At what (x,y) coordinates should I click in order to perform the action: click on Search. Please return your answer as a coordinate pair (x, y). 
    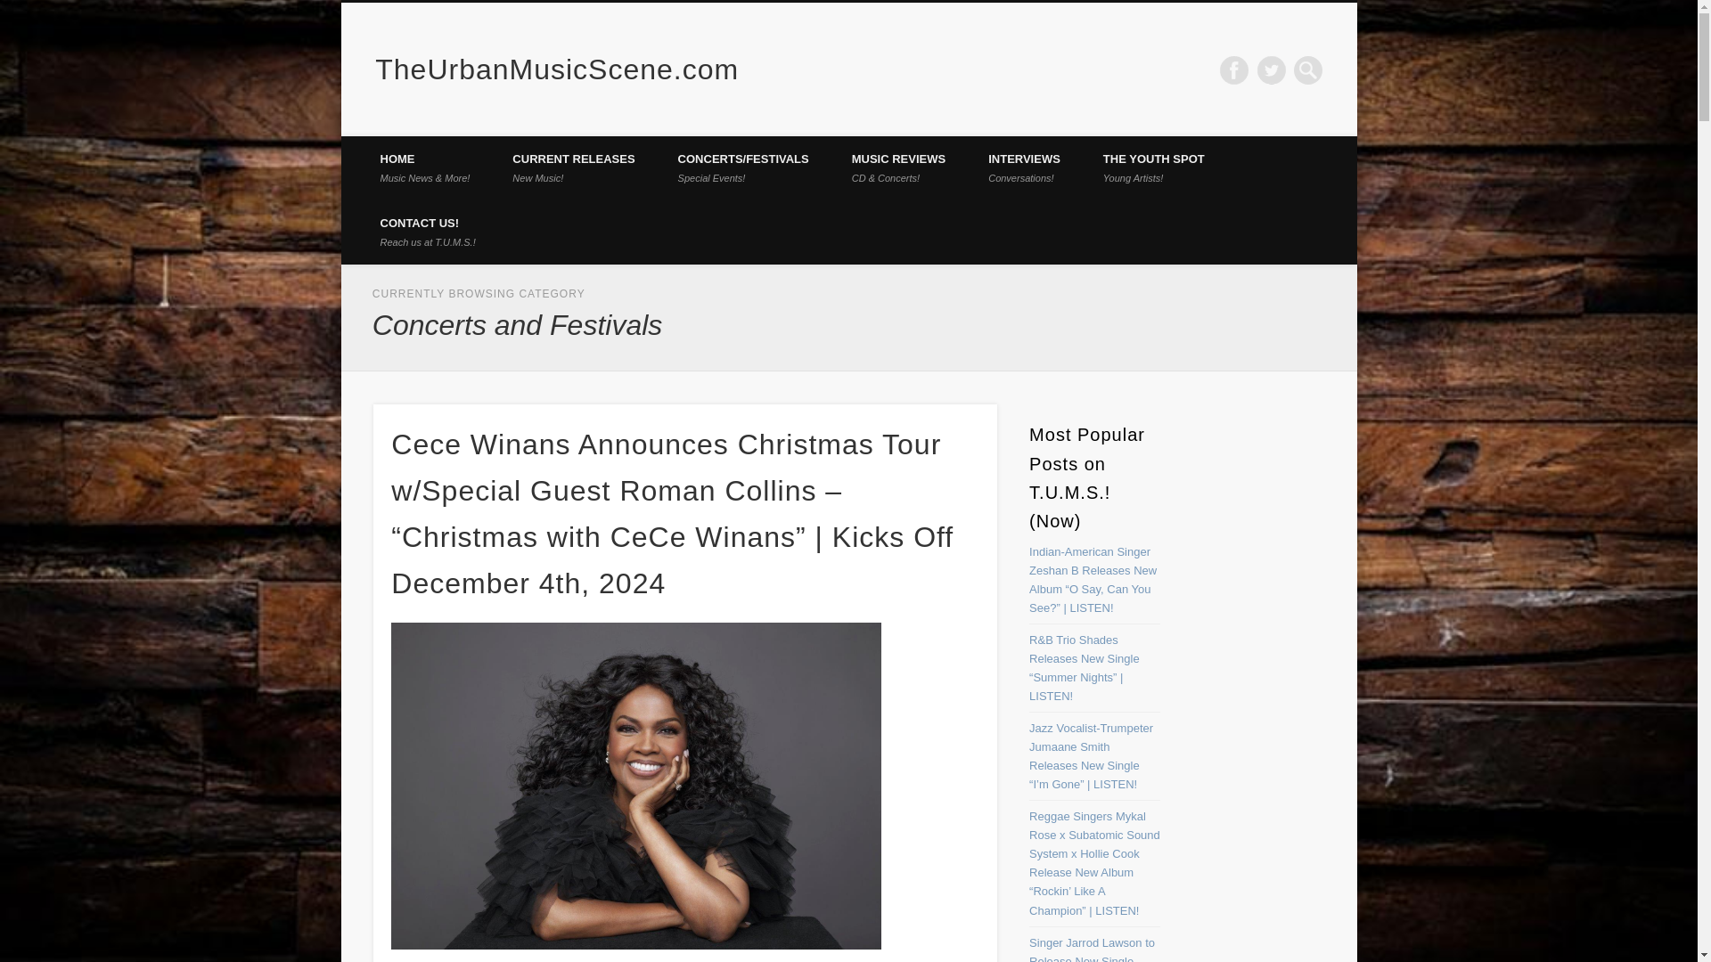
    Looking at the image, I should click on (426, 232).